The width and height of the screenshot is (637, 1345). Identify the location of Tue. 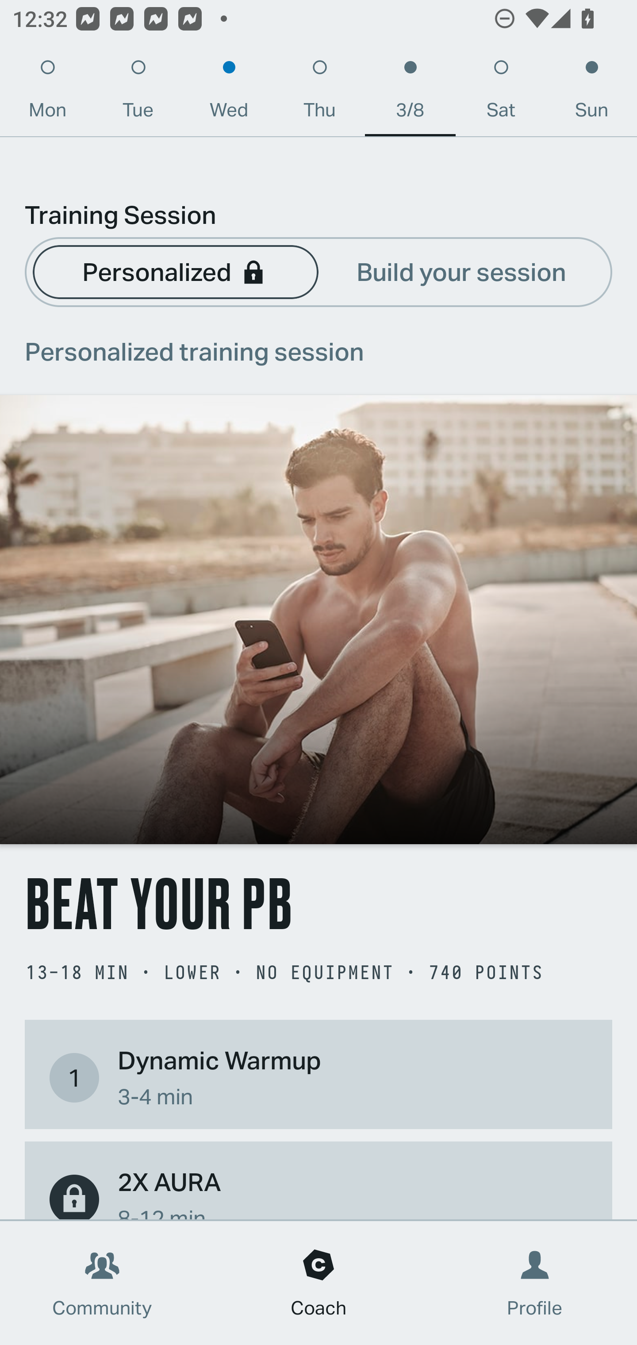
(138, 93).